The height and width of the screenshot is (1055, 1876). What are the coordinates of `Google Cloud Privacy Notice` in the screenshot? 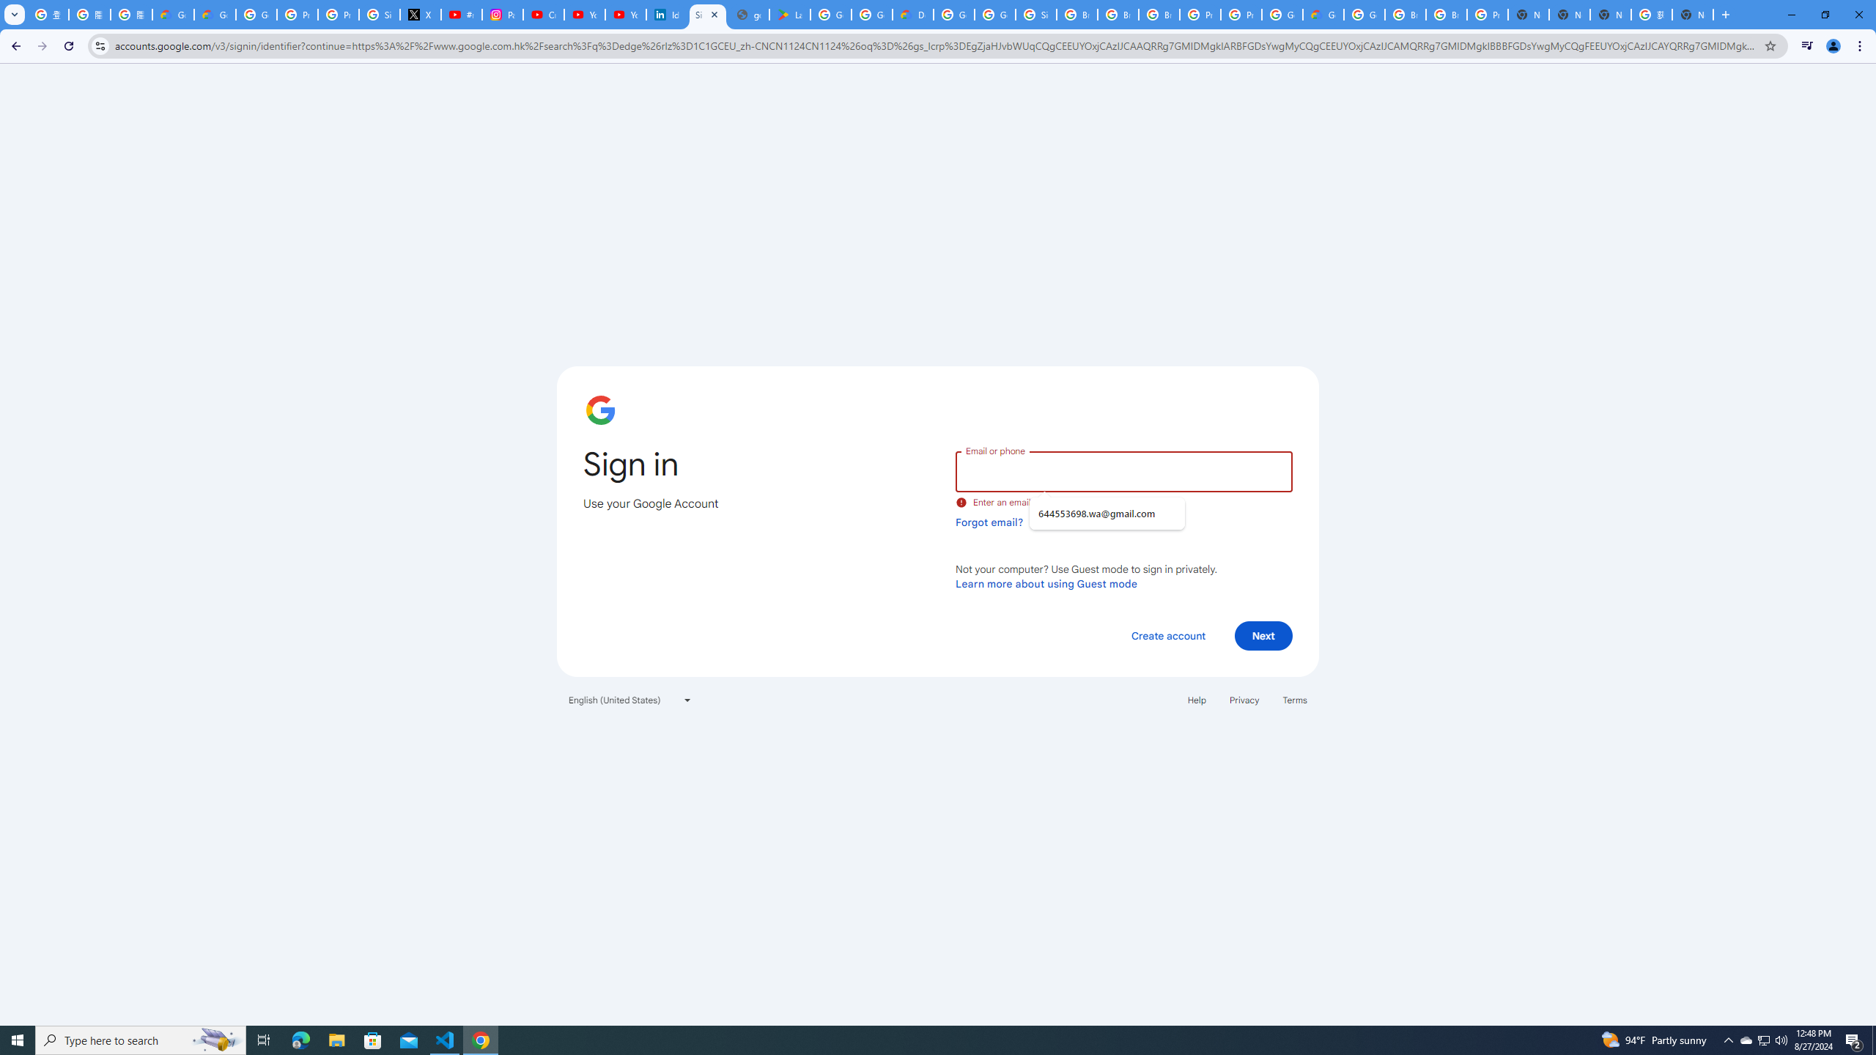 It's located at (215, 15).